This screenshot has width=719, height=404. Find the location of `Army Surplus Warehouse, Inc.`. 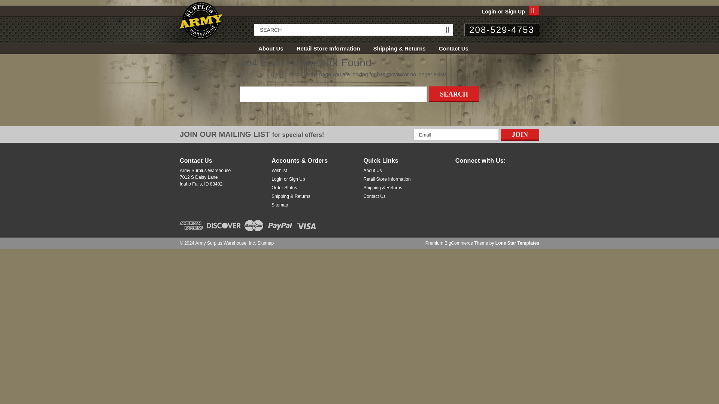

Army Surplus Warehouse, Inc. is located at coordinates (201, 20).